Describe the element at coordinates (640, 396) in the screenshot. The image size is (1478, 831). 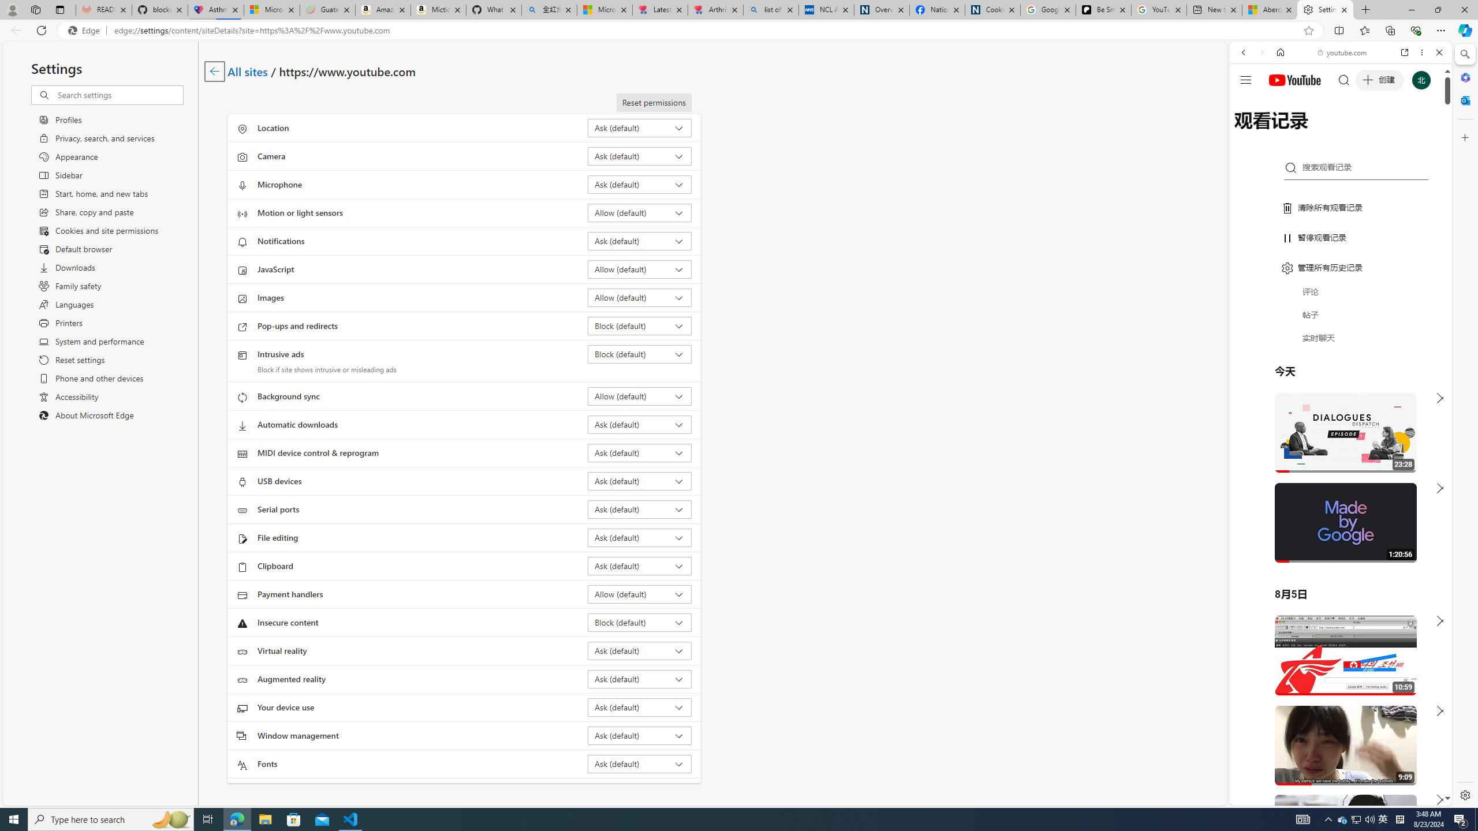
I see `Background sync Allow (default)` at that location.